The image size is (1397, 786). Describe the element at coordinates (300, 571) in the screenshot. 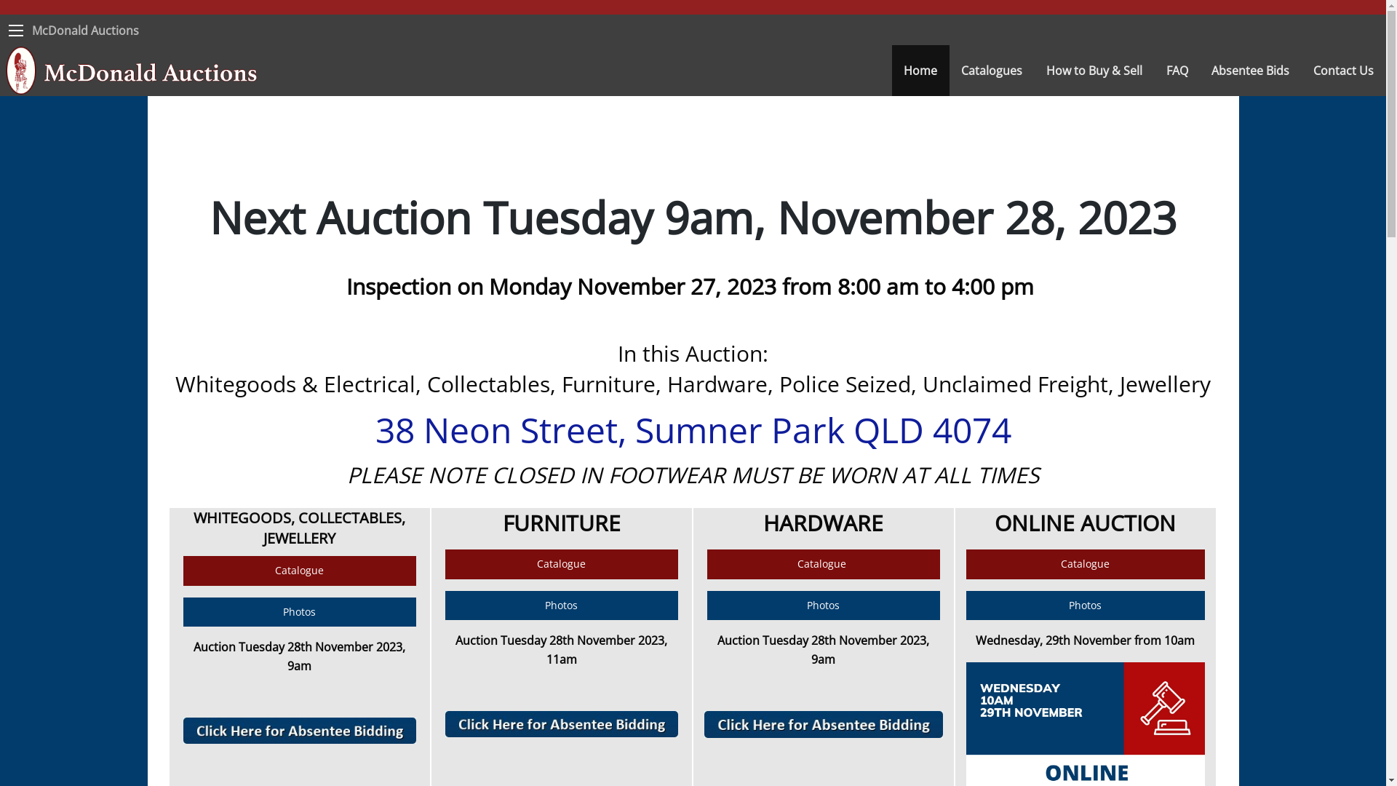

I see `Catalogue` at that location.